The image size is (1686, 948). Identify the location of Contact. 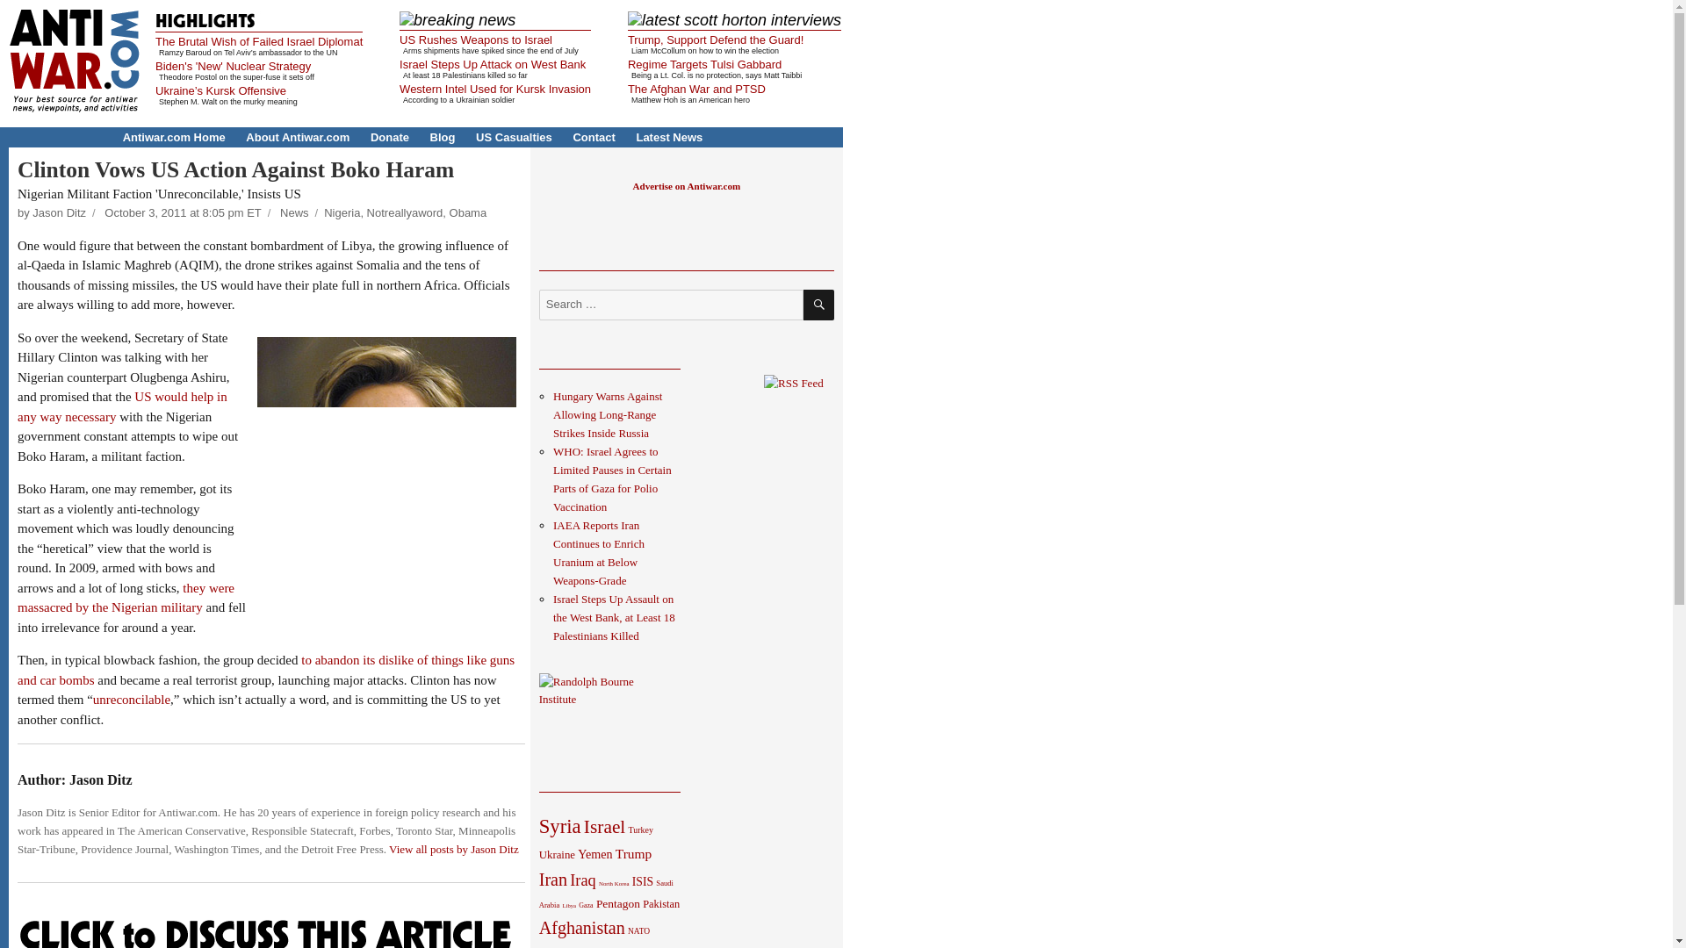
(594, 137).